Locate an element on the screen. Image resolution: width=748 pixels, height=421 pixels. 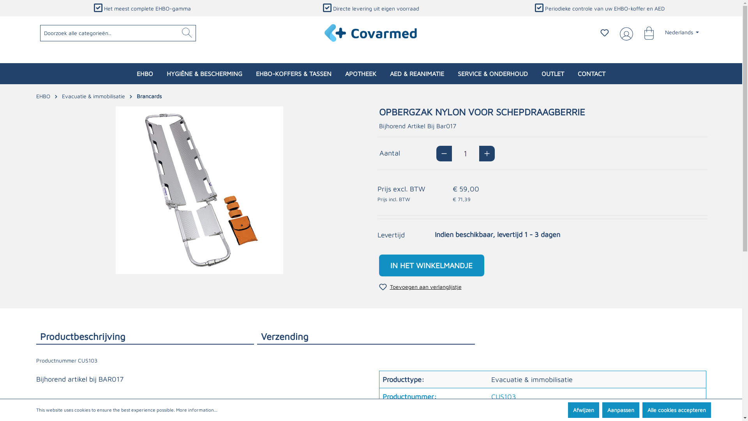
SERVICE & ONDERHOUD is located at coordinates (493, 74).